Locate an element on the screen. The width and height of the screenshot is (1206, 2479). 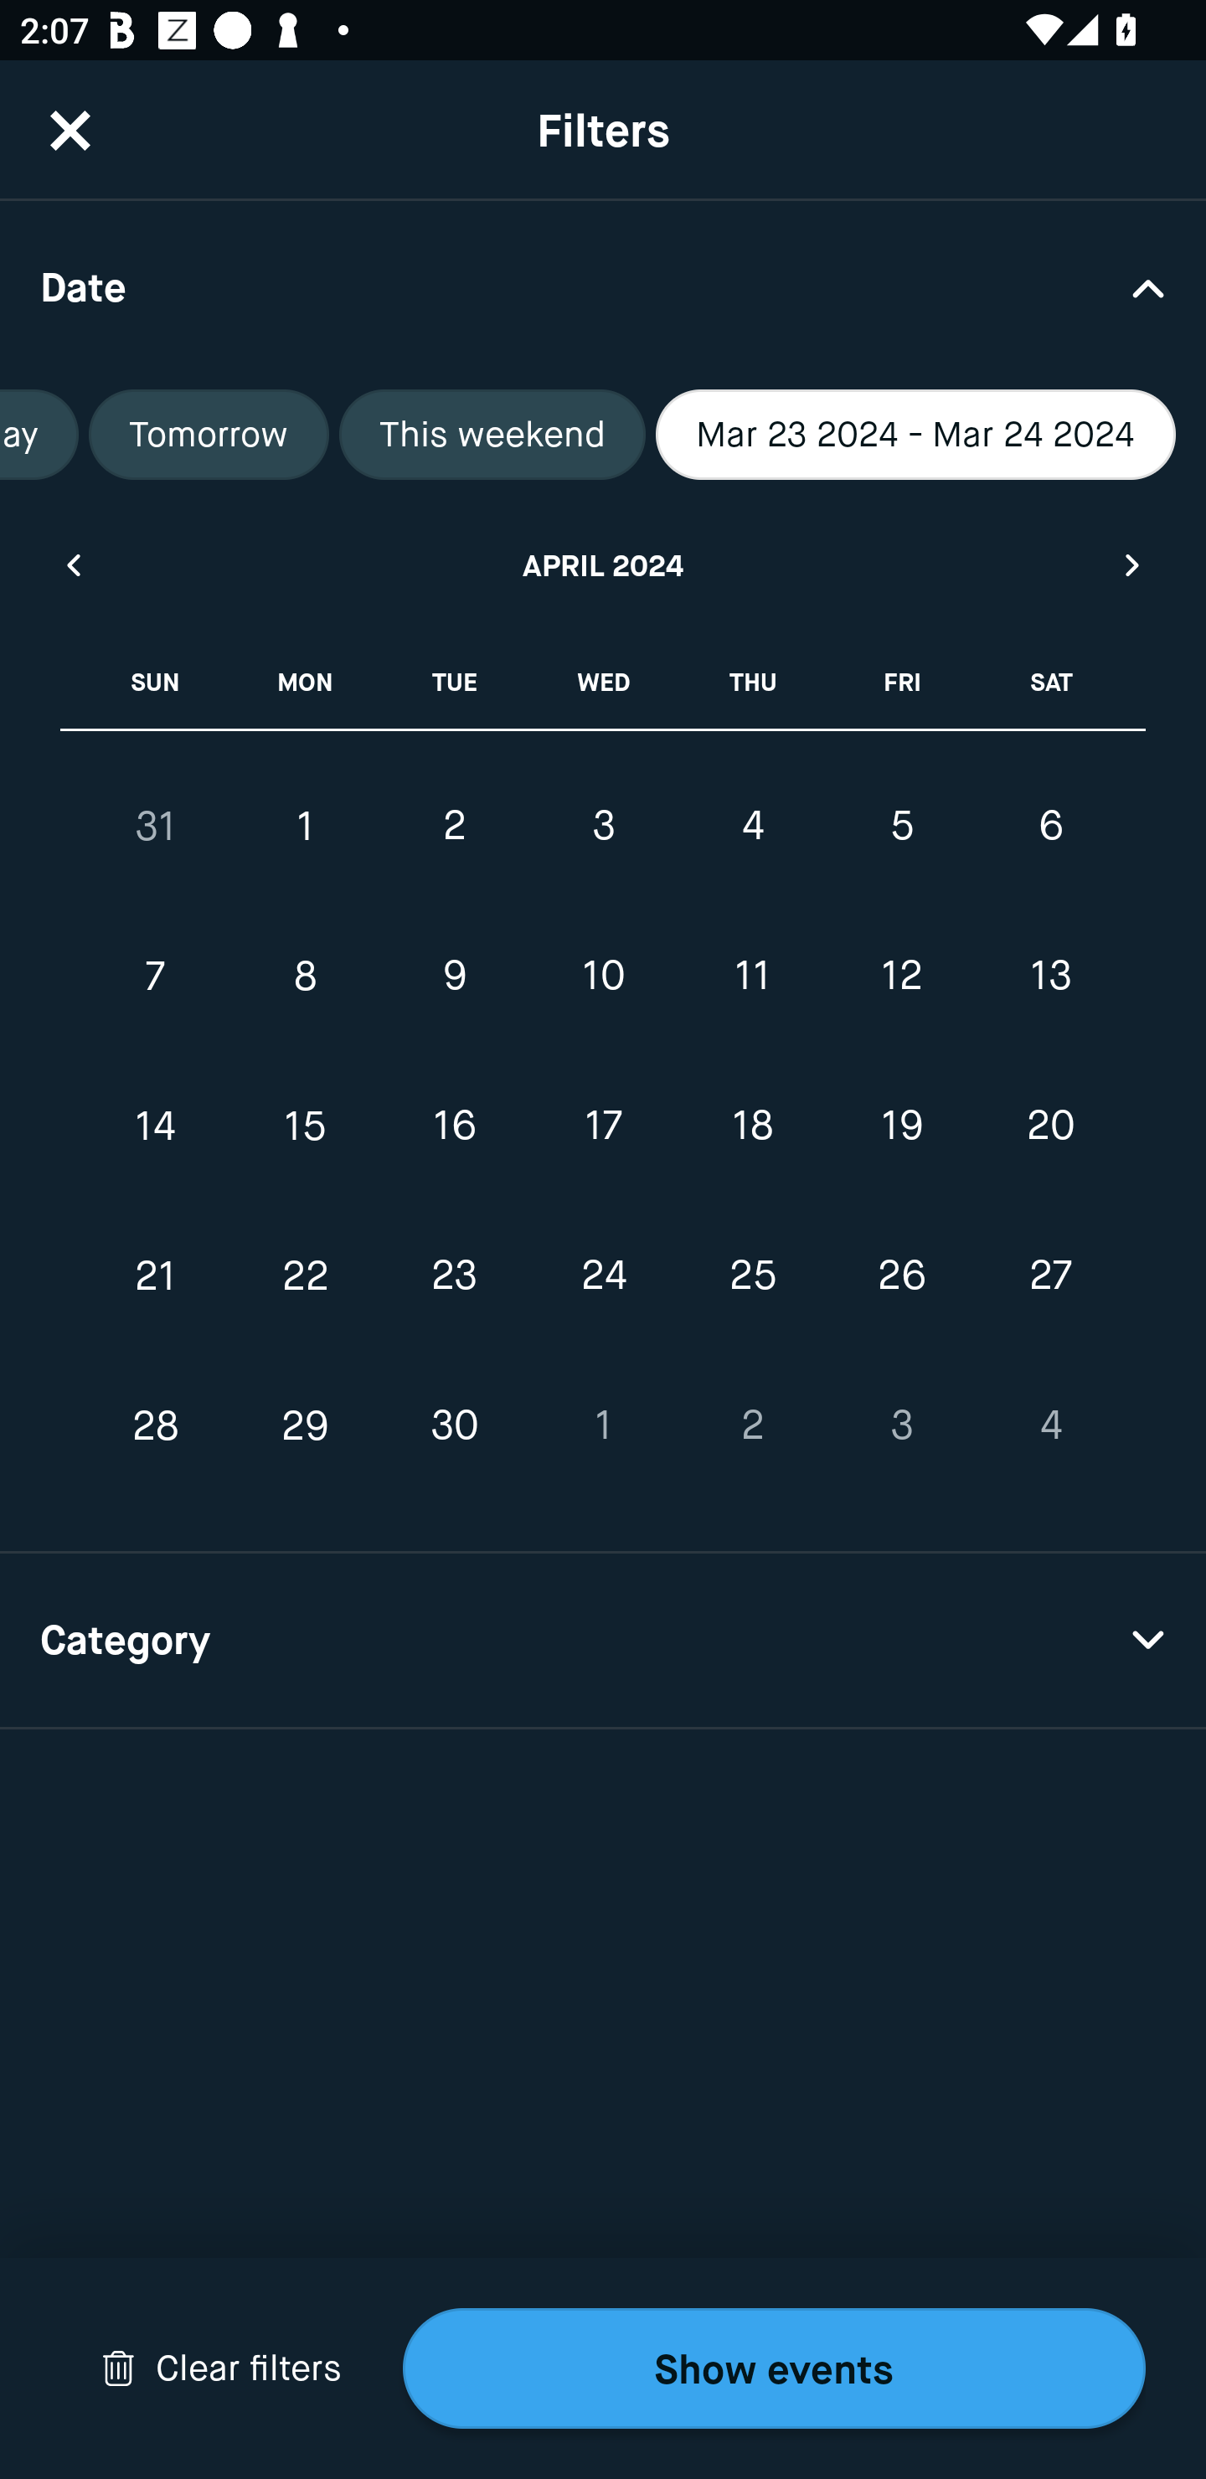
Show events is located at coordinates (774, 2368).